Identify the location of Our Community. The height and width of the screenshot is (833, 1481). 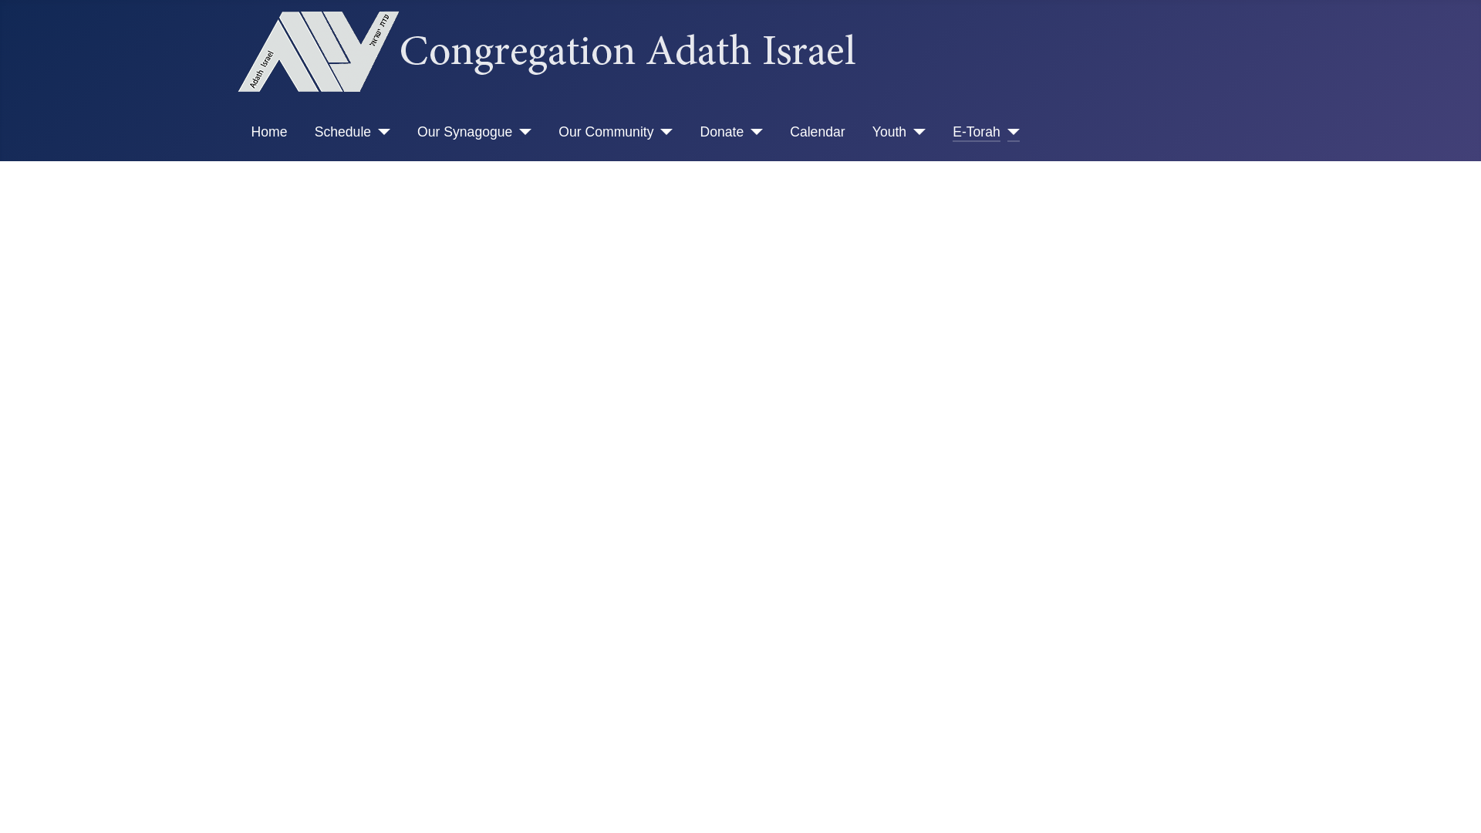
(605, 131).